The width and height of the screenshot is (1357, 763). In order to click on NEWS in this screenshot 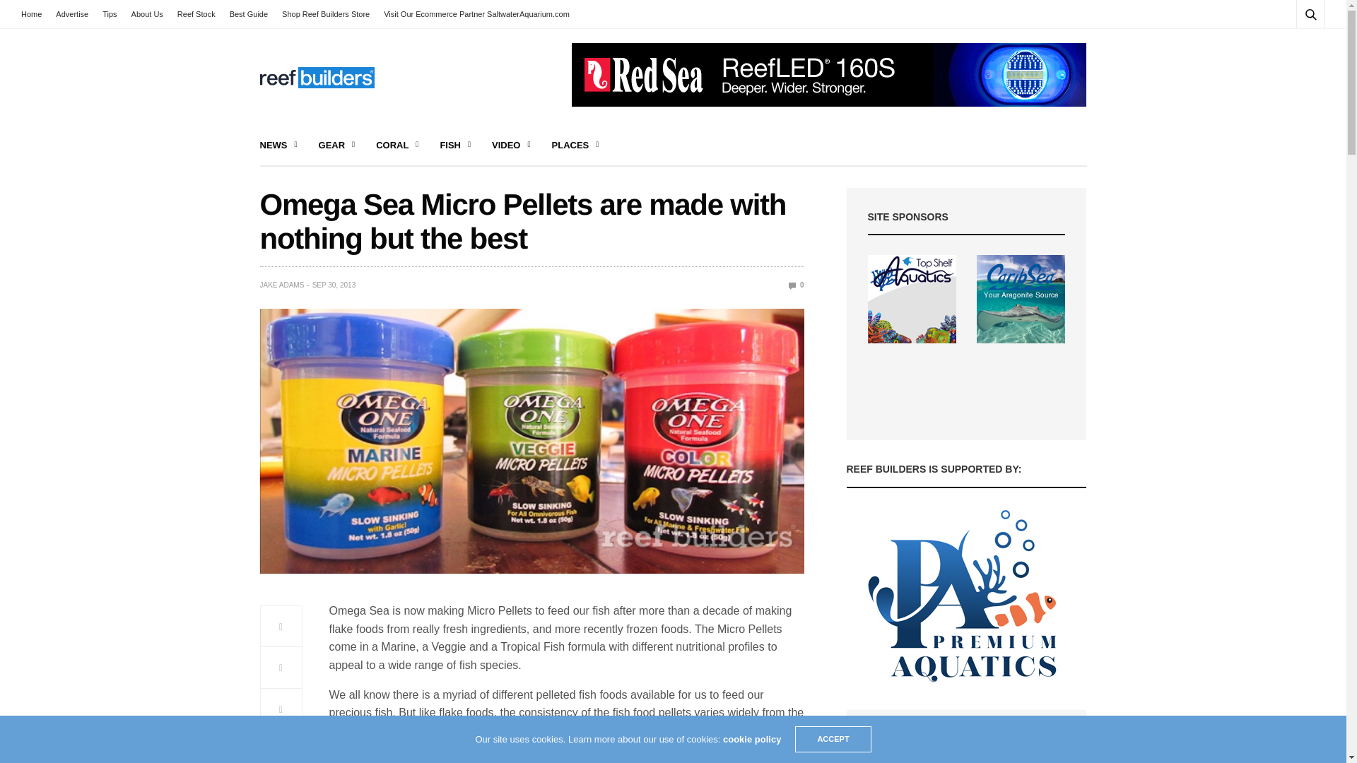, I will do `click(278, 146)`.